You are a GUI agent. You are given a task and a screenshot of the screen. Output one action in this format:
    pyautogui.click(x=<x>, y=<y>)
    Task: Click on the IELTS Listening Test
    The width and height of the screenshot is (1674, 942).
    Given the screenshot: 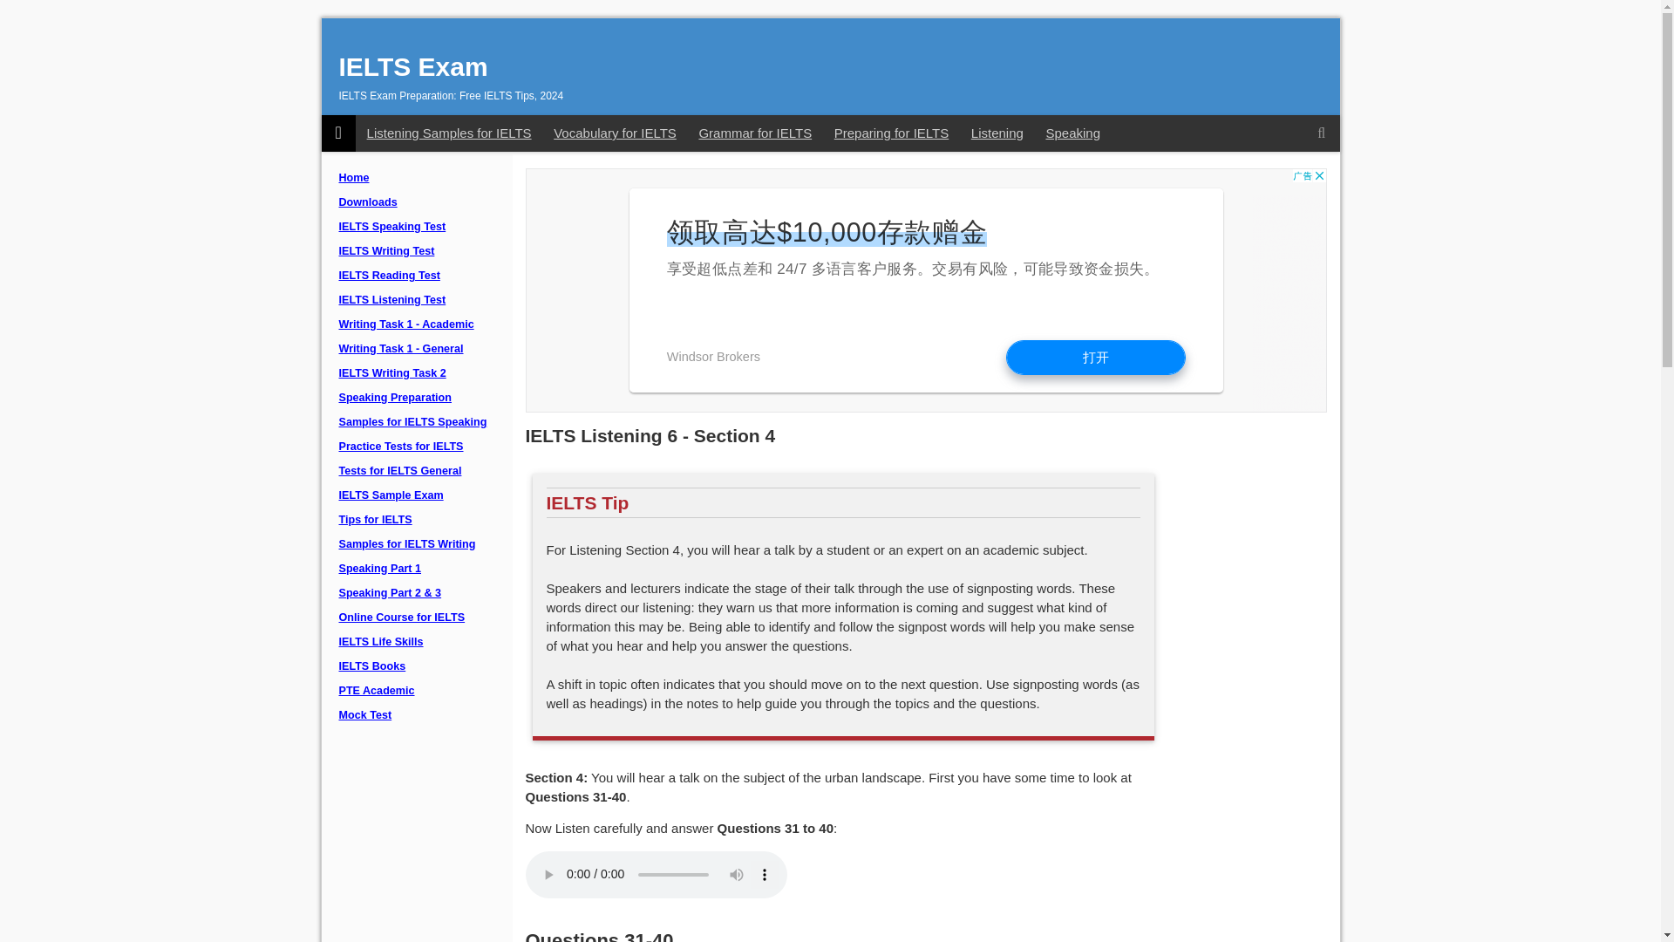 What is the action you would take?
    pyautogui.click(x=417, y=300)
    